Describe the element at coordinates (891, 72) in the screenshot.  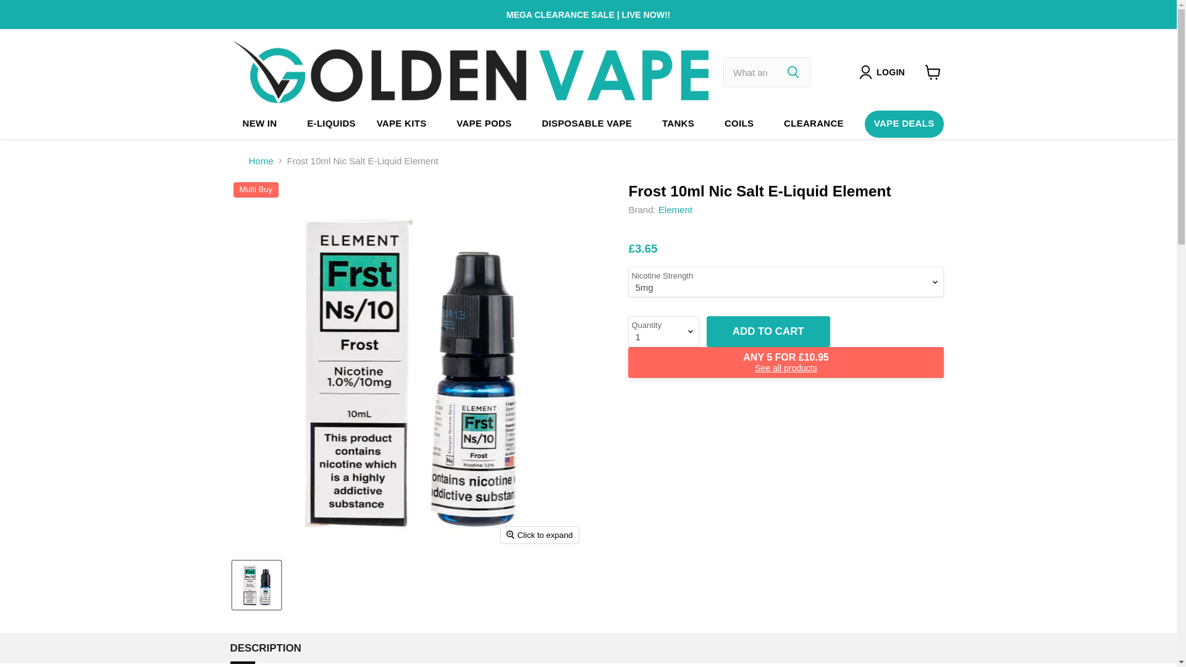
I see `LOGIN` at that location.